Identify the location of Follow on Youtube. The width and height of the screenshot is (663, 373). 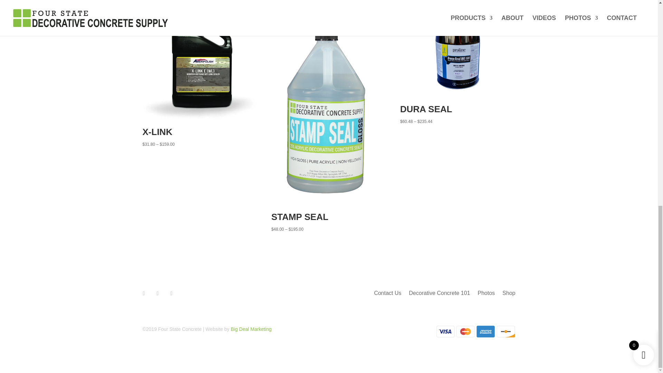
(171, 294).